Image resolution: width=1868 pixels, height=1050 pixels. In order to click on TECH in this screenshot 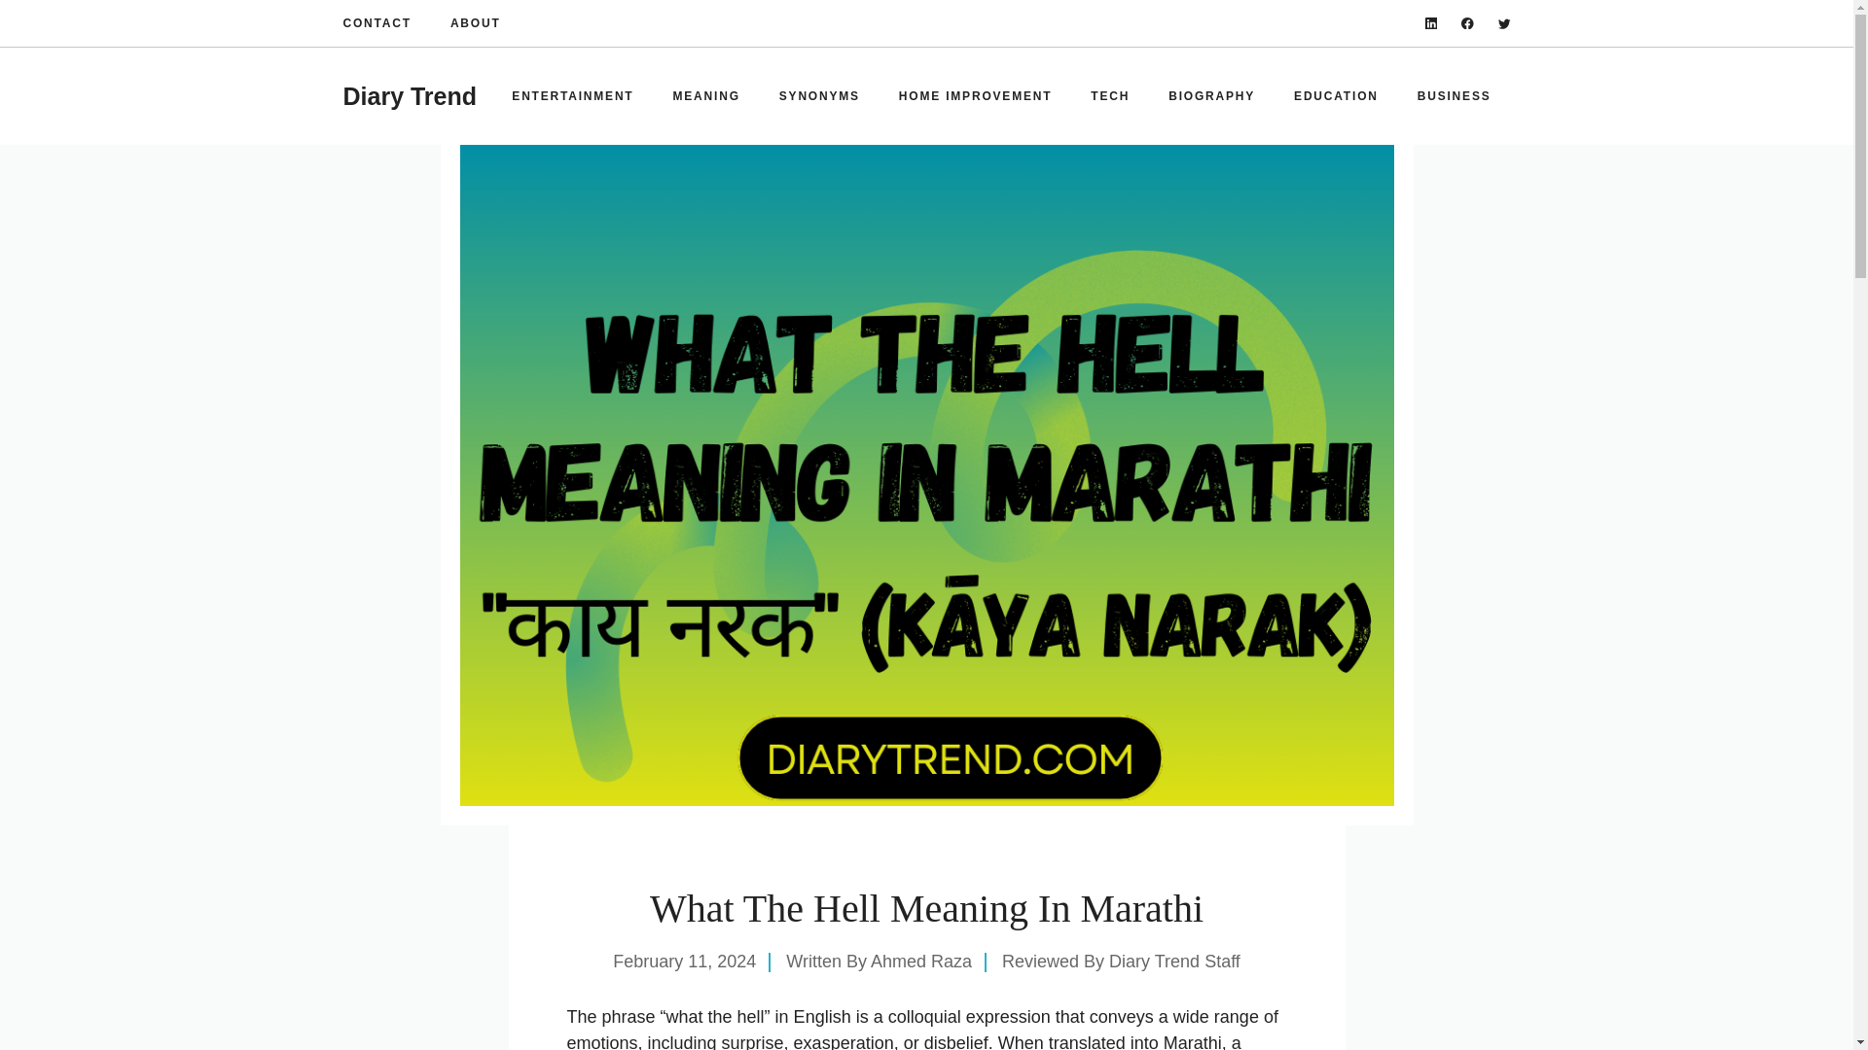, I will do `click(1109, 95)`.